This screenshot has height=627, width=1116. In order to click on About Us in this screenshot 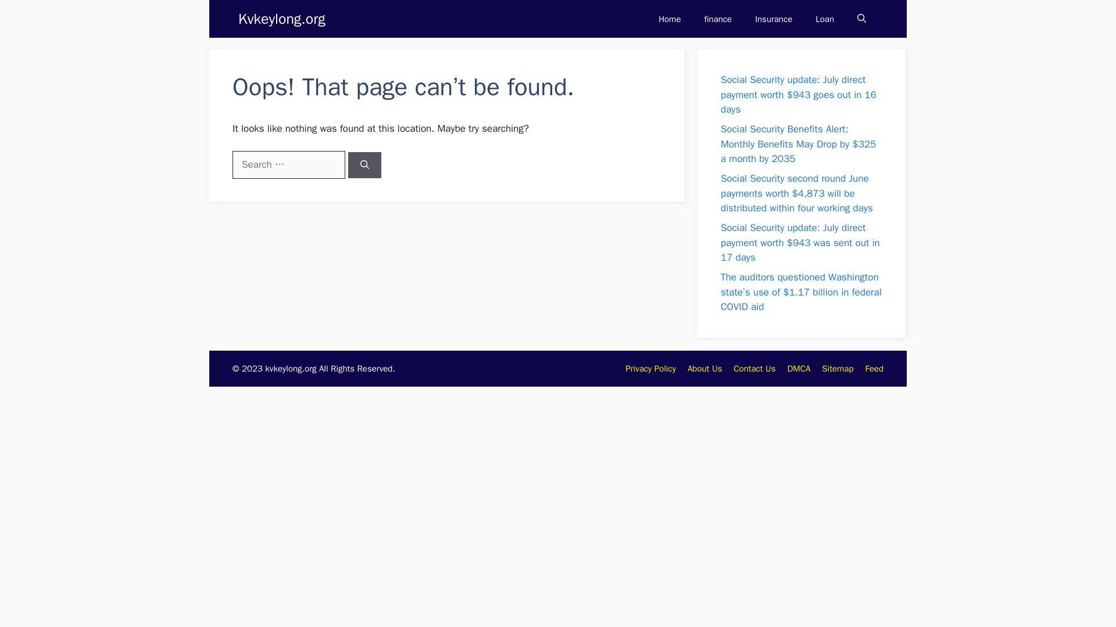, I will do `click(704, 368)`.